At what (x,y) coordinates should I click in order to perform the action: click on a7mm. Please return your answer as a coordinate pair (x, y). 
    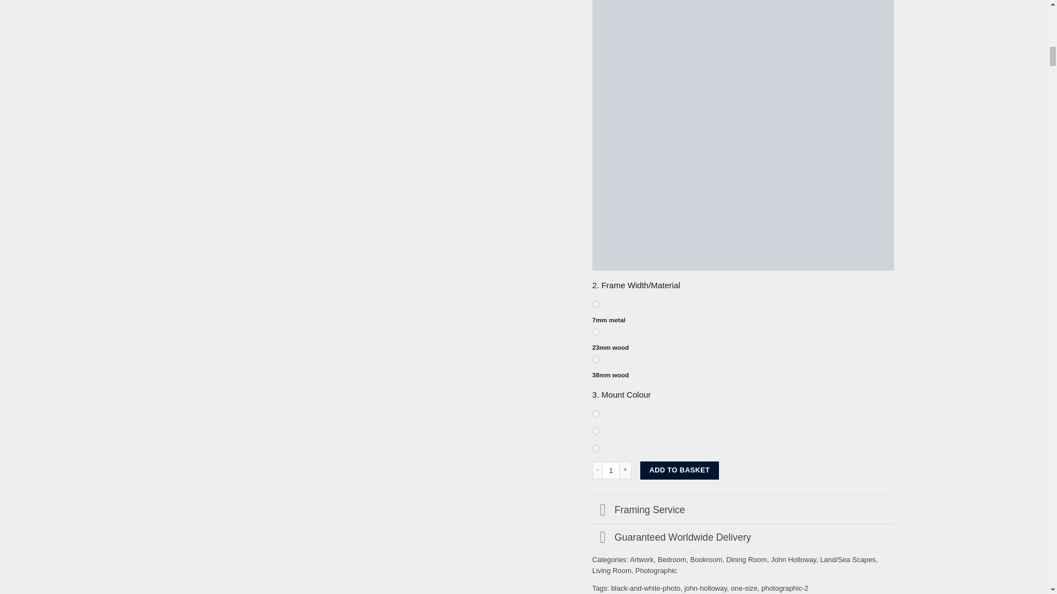
    Looking at the image, I should click on (596, 304).